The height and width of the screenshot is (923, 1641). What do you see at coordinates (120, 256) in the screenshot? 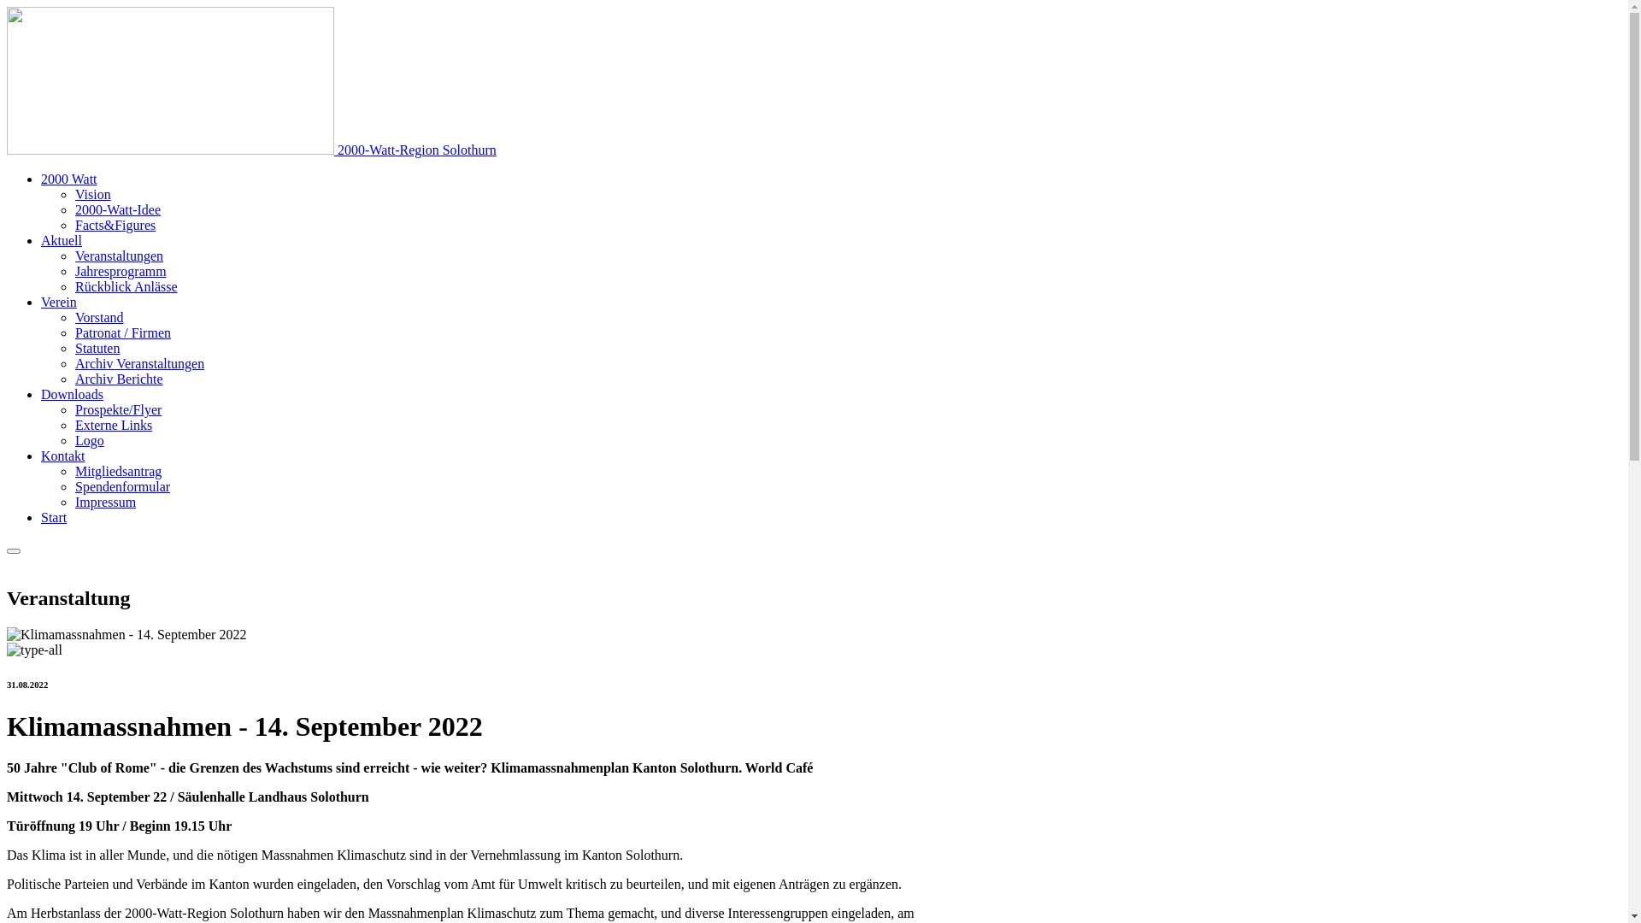
I see `Veranstaltungen` at bounding box center [120, 256].